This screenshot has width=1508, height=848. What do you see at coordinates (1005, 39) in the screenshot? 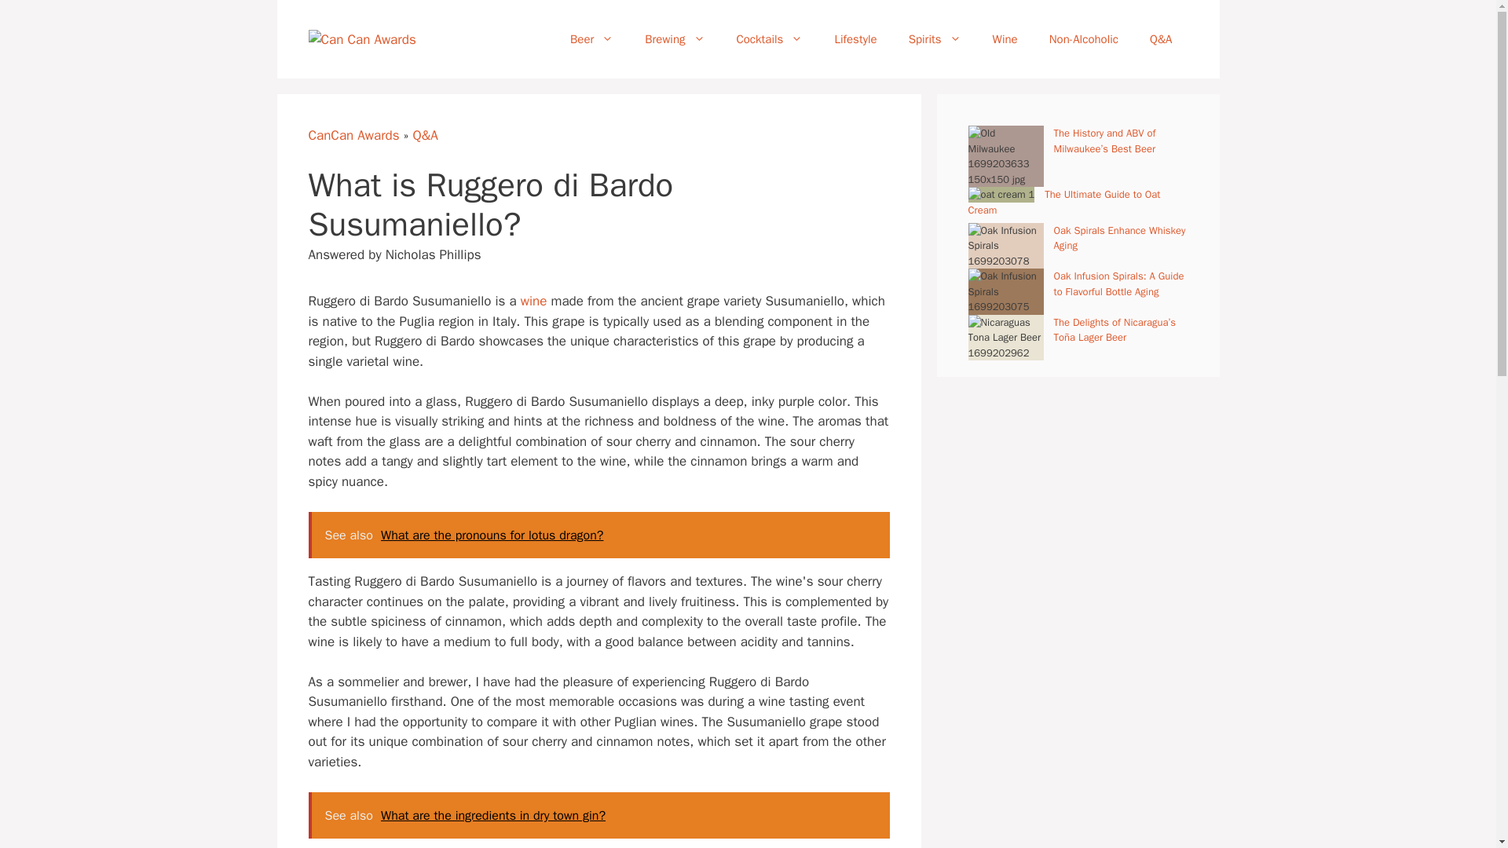
I see `Wine` at bounding box center [1005, 39].